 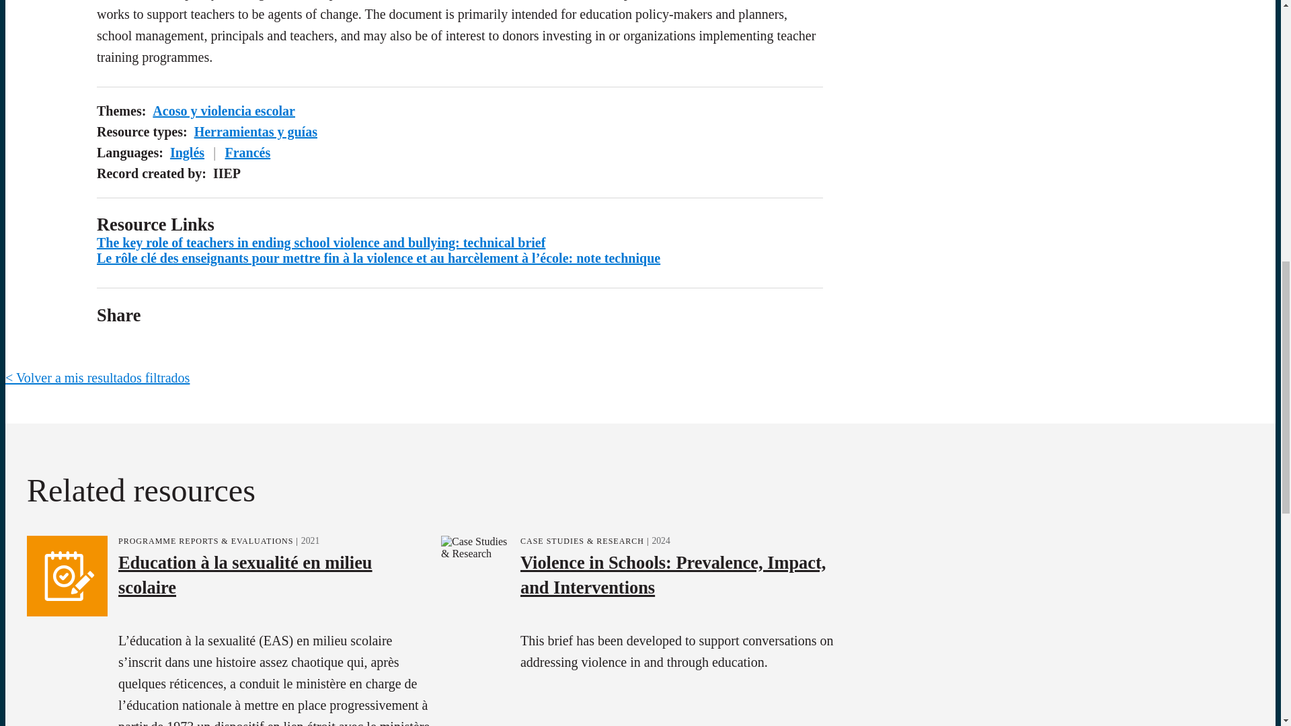 What do you see at coordinates (223, 111) in the screenshot?
I see `Acoso y violencia escolar` at bounding box center [223, 111].